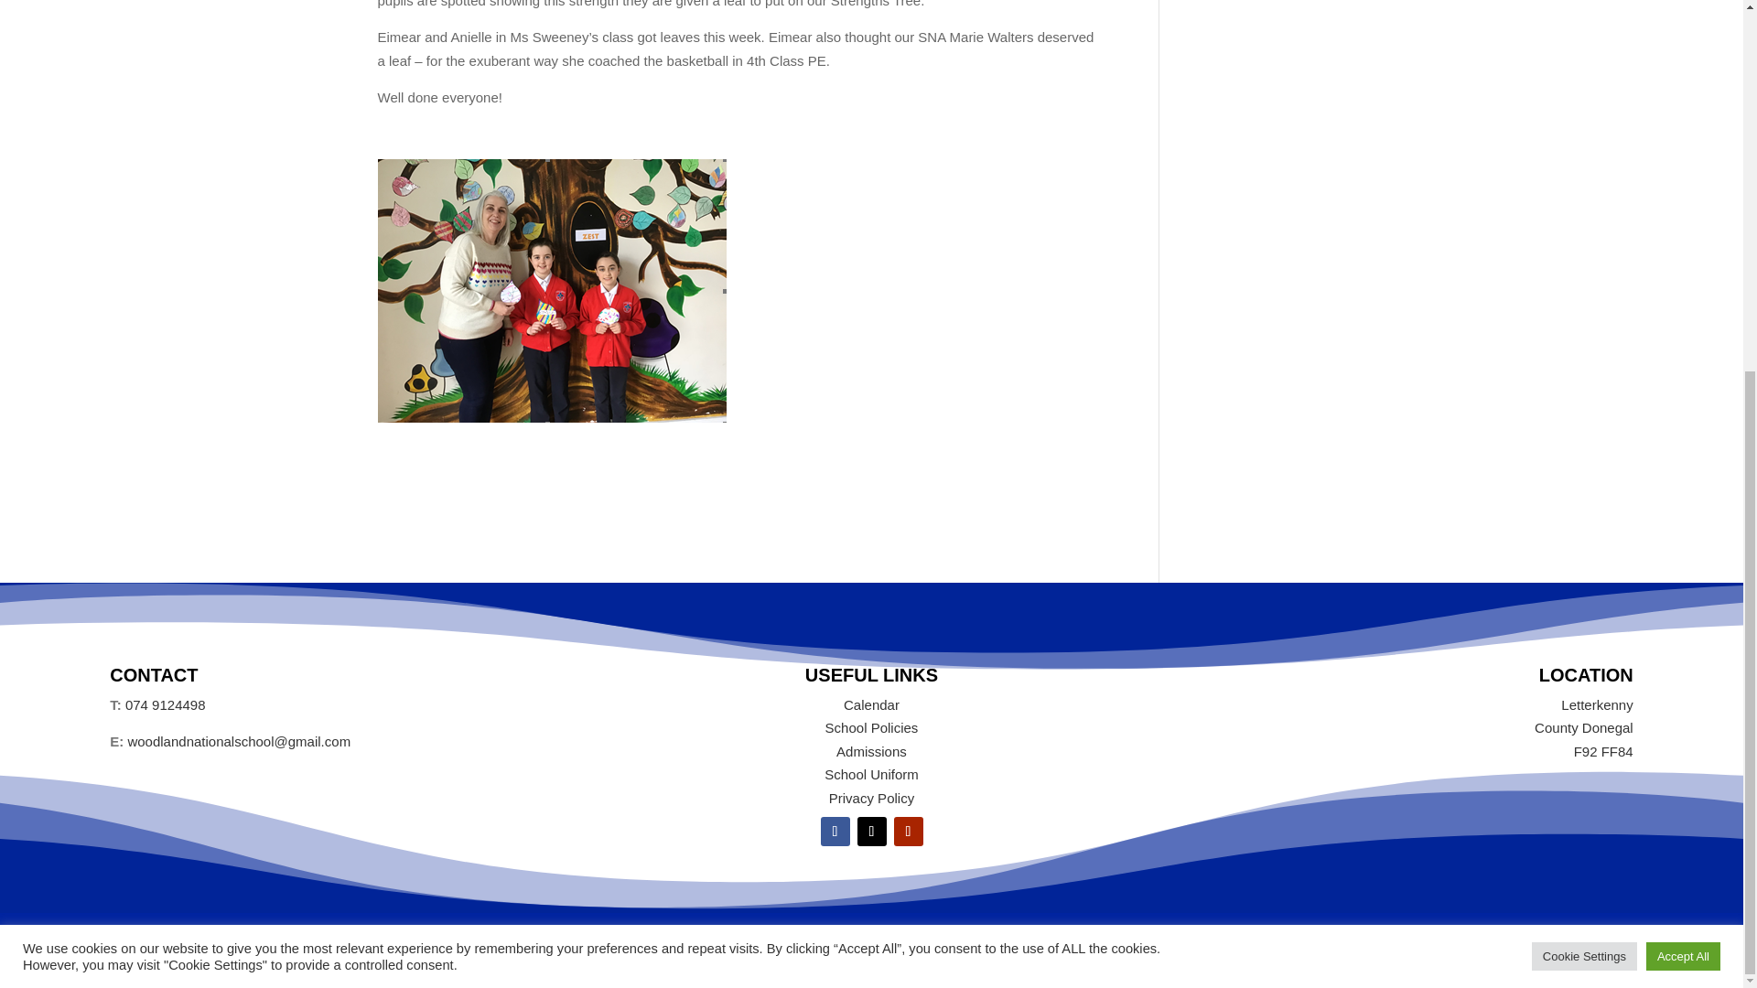 The height and width of the screenshot is (988, 1757). Describe the element at coordinates (551, 291) in the screenshot. I see `zesty` at that location.